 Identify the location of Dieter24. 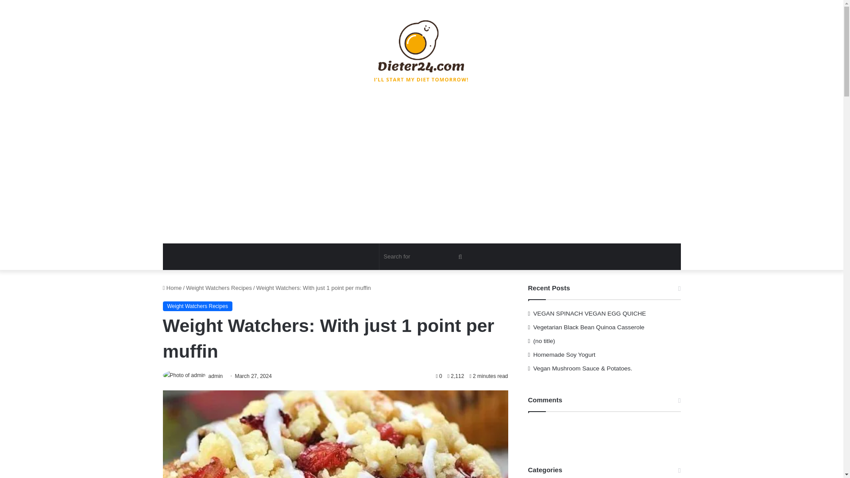
(421, 50).